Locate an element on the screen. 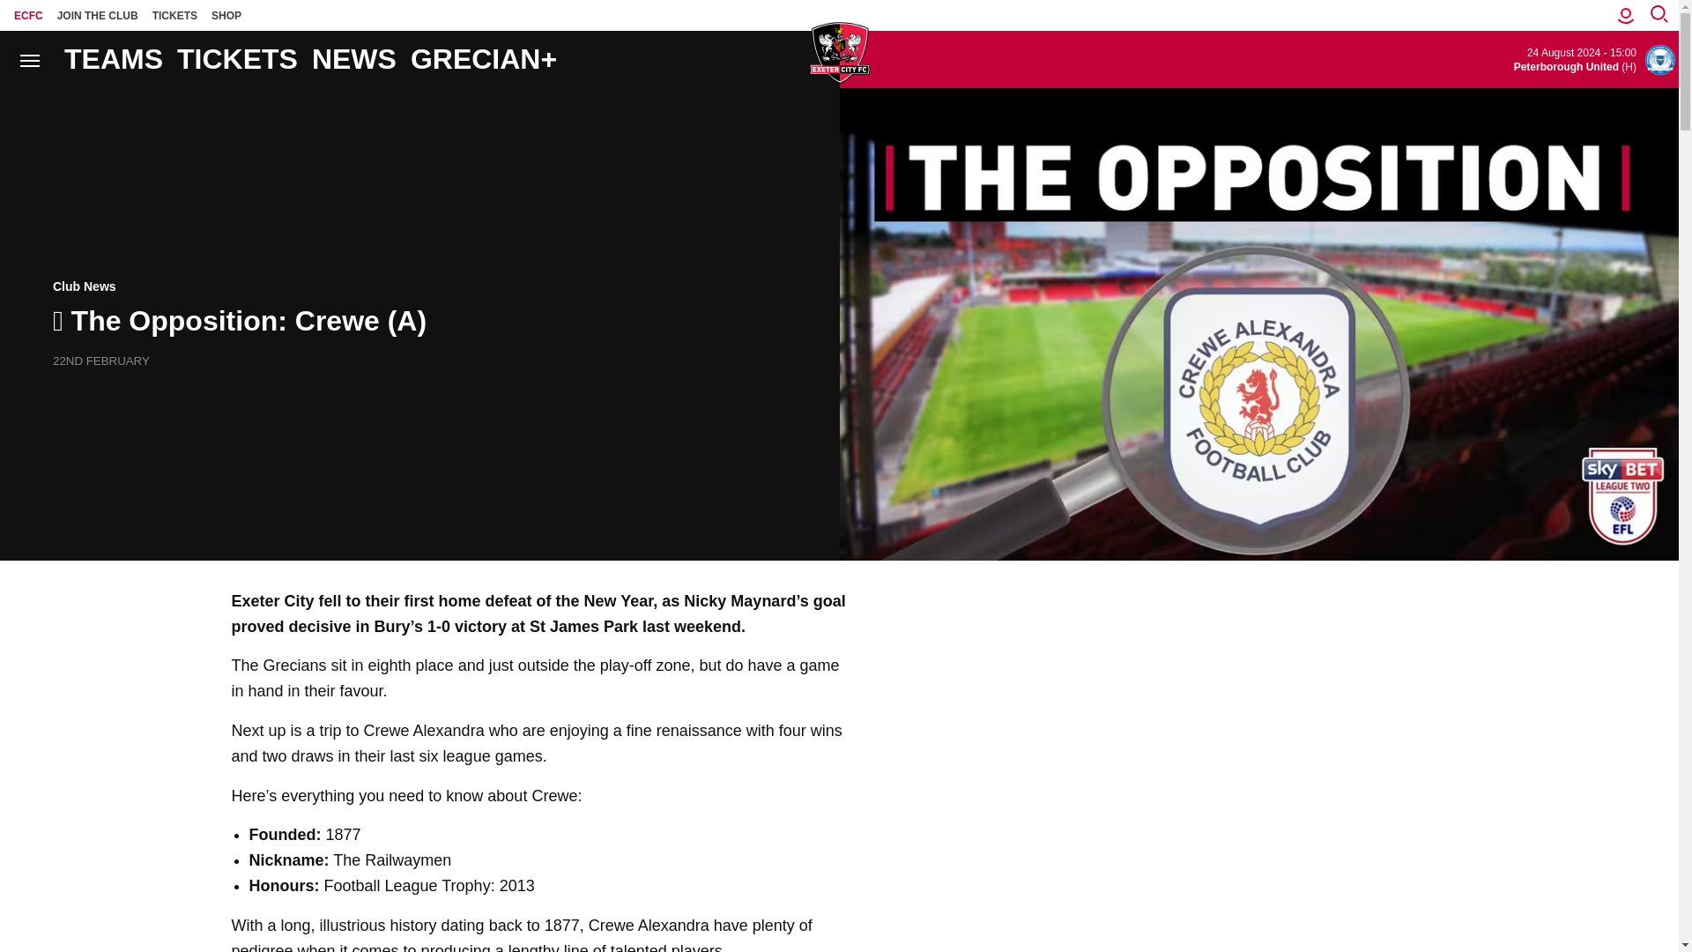  TICKETS is located at coordinates (174, 15).